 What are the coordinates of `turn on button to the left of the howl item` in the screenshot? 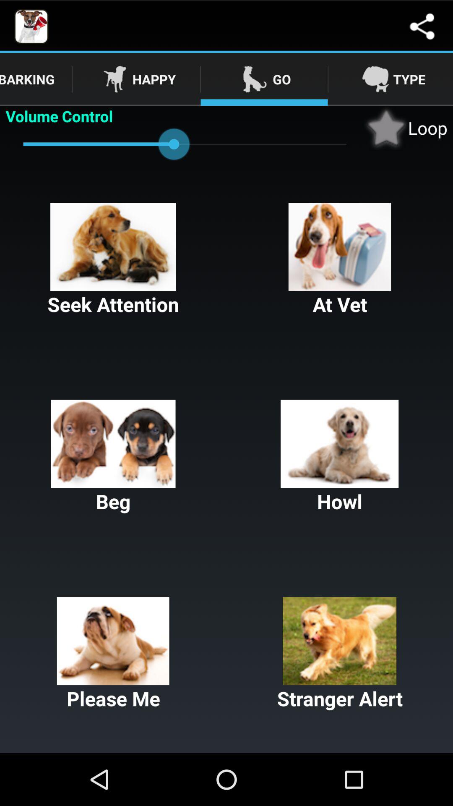 It's located at (113, 457).